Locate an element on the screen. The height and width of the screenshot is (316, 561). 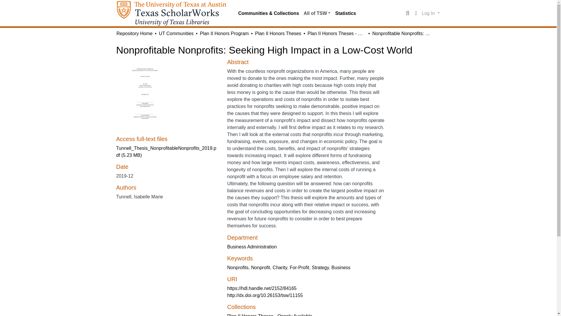
Statistics is located at coordinates (345, 13).